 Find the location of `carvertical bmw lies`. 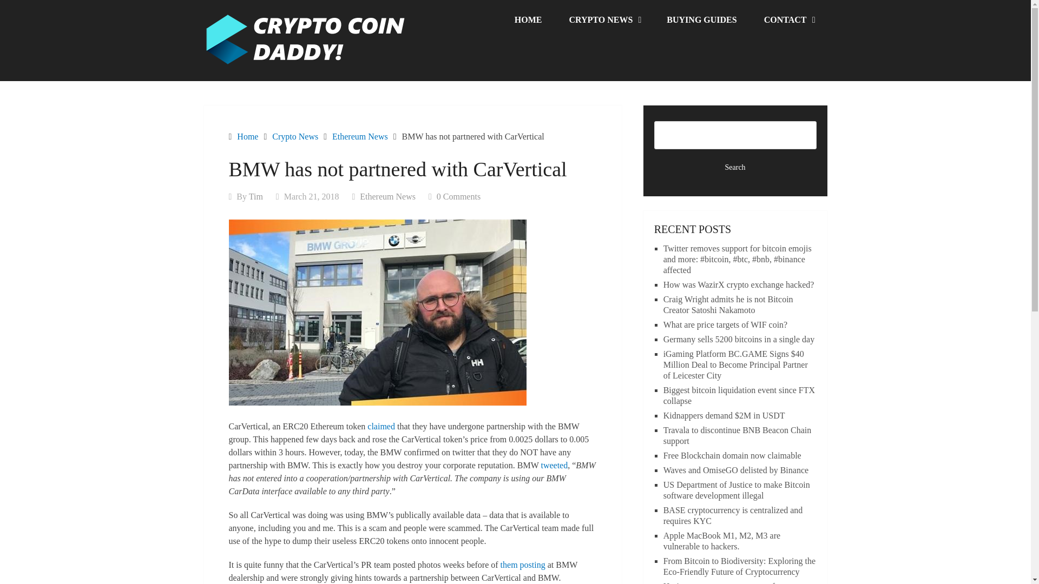

carvertical bmw lies is located at coordinates (377, 313).